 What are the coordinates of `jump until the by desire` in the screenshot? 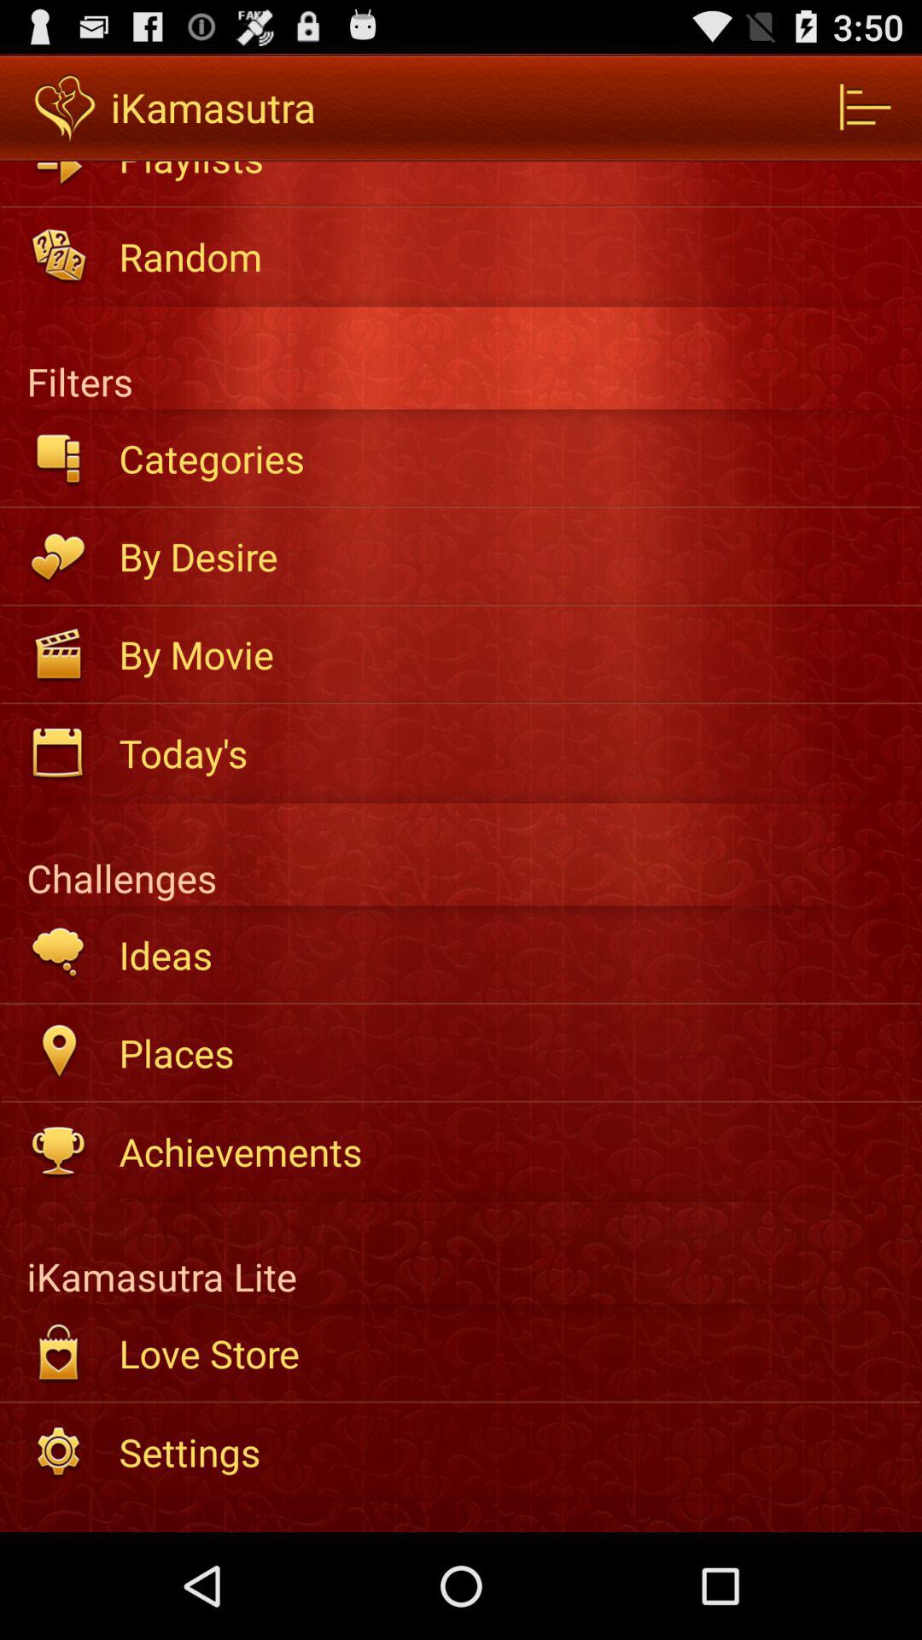 It's located at (509, 556).